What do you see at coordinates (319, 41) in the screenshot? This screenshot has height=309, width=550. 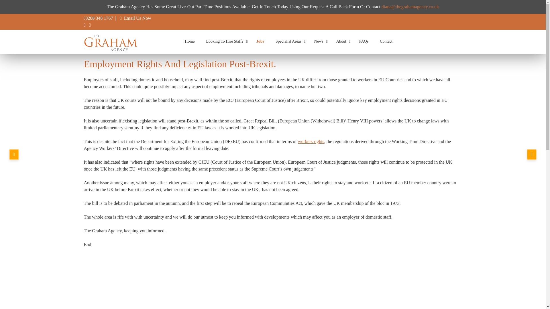 I see `News` at bounding box center [319, 41].